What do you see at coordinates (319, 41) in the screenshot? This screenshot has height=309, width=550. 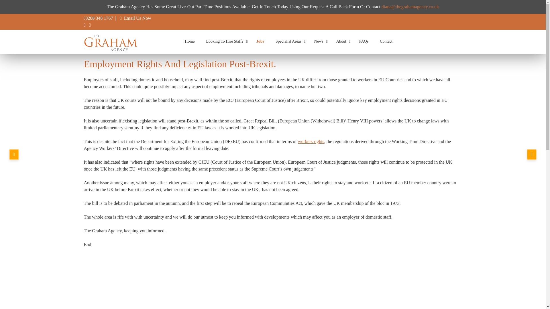 I see `News` at bounding box center [319, 41].